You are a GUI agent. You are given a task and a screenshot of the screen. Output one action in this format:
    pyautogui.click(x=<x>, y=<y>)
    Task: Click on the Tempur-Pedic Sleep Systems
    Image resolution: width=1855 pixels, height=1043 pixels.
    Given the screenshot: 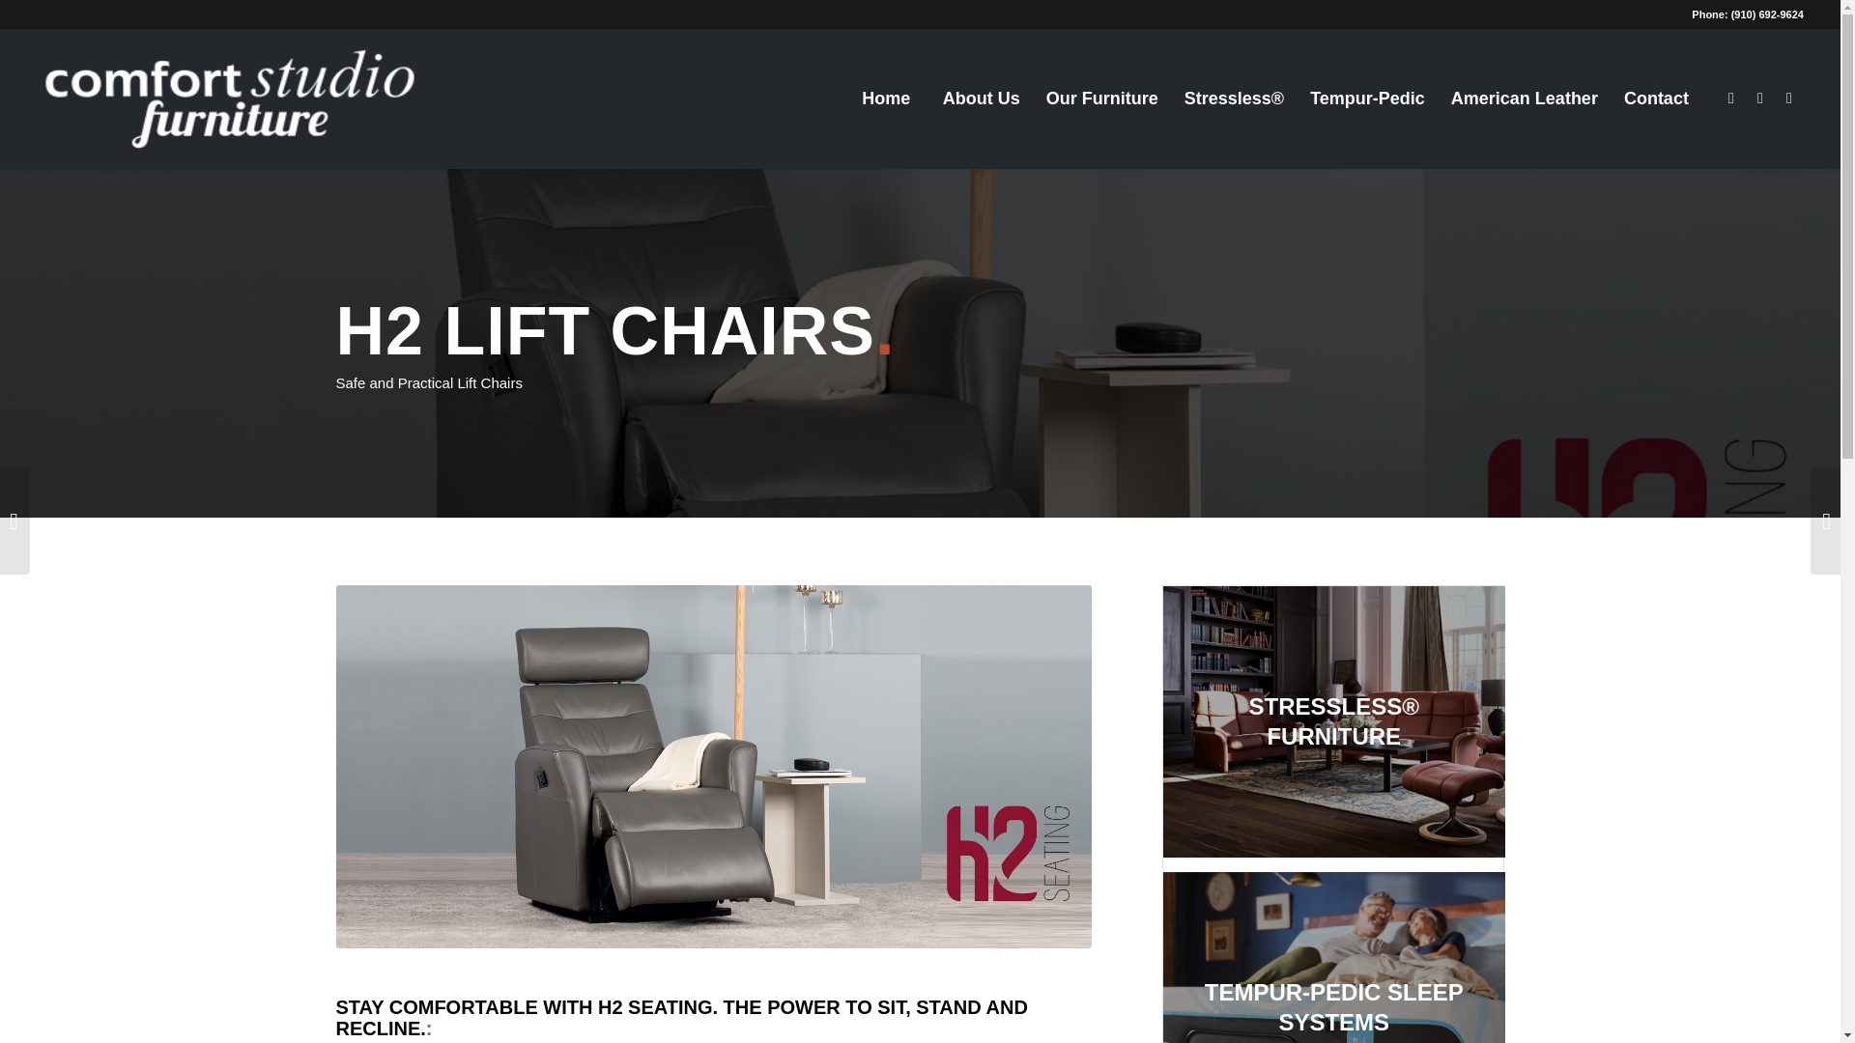 What is the action you would take?
    pyautogui.click(x=1333, y=956)
    